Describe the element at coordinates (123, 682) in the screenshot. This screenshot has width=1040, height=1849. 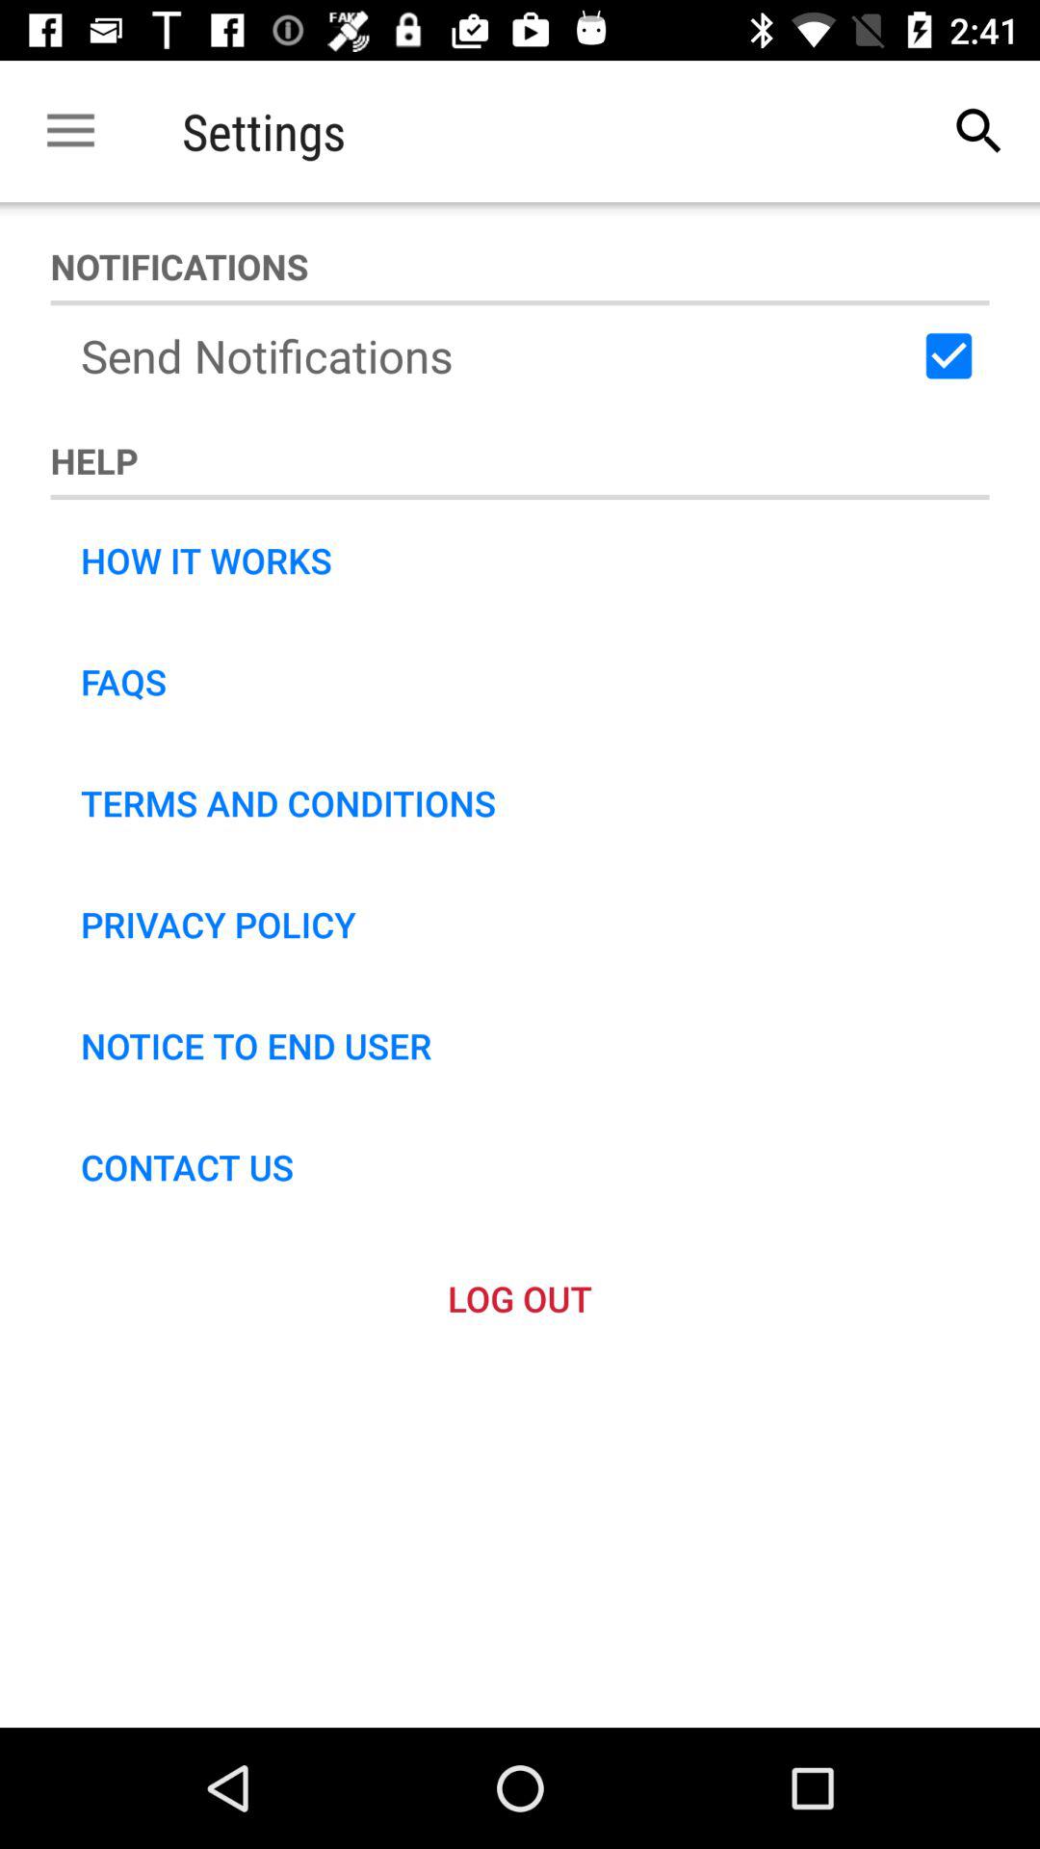
I see `open the item below the how it works` at that location.